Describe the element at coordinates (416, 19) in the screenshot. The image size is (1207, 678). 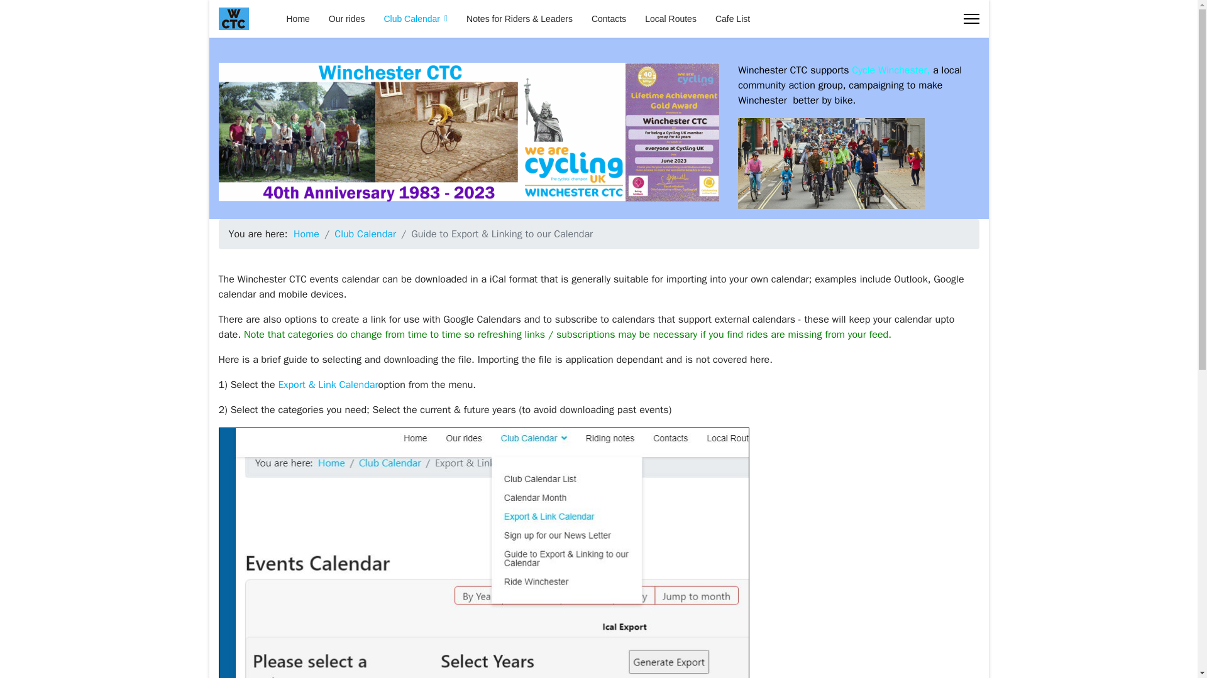
I see `Club Calendar` at that location.